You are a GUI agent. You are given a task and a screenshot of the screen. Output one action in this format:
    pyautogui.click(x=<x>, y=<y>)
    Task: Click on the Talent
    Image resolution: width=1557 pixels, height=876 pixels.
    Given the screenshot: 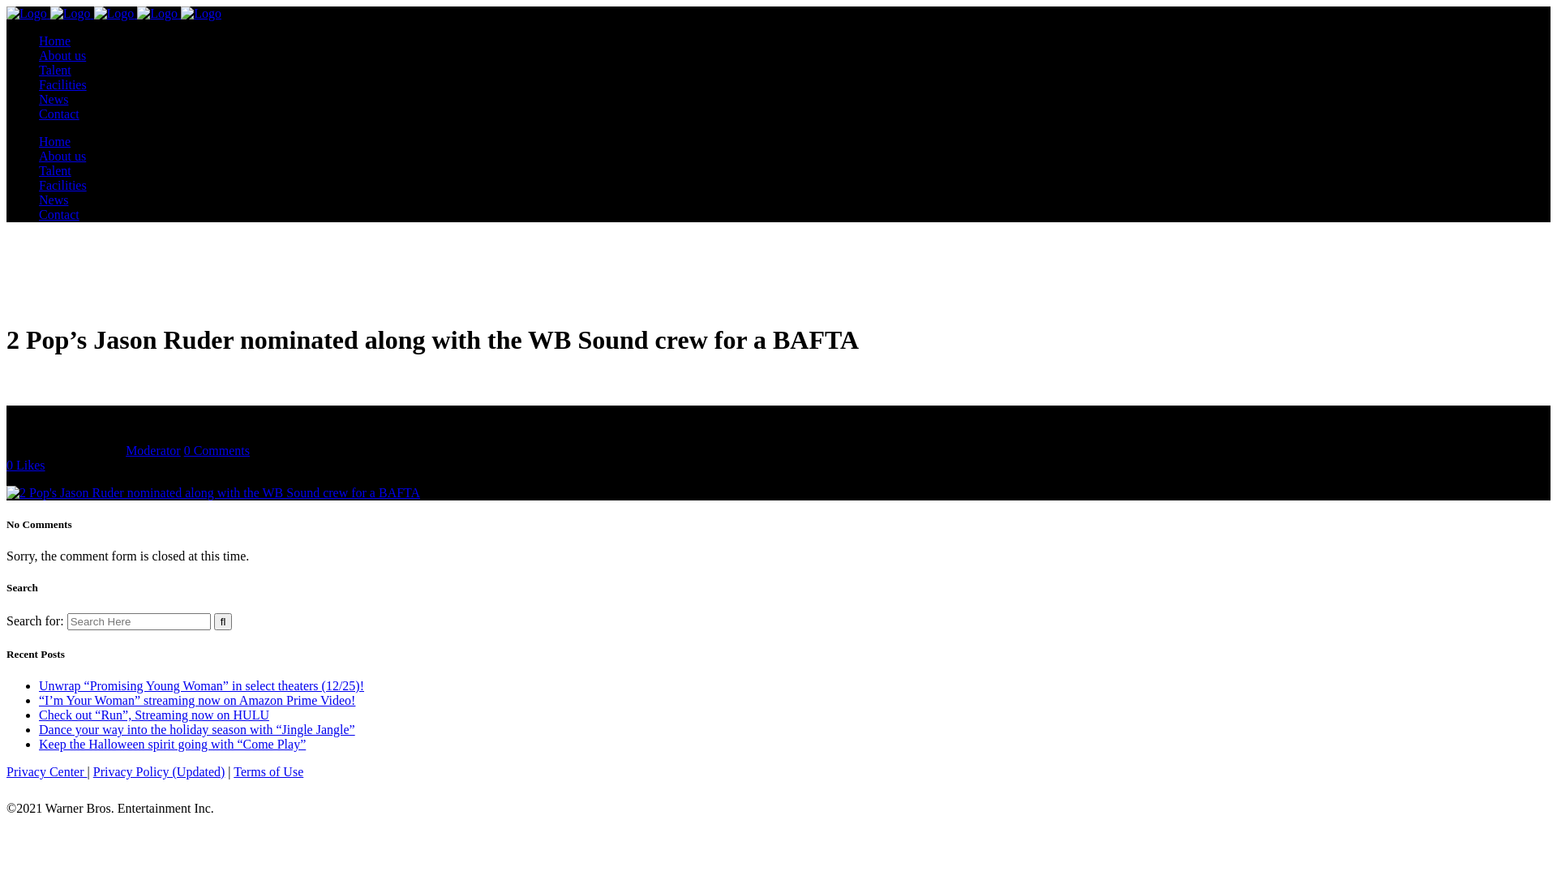 What is the action you would take?
    pyautogui.click(x=55, y=70)
    